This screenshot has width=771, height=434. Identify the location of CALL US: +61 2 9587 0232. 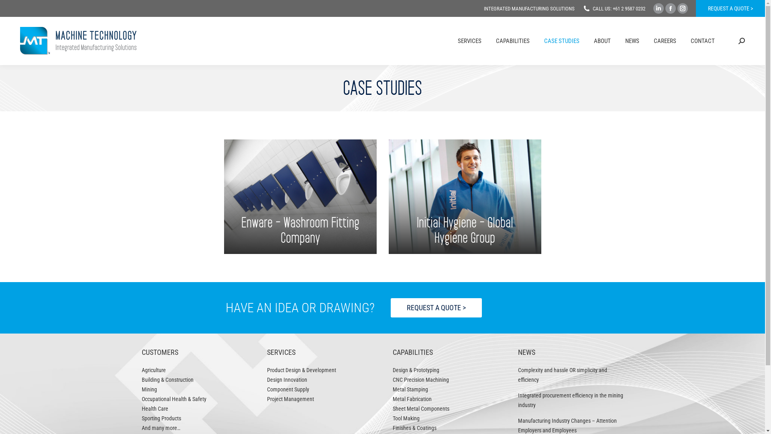
(619, 9).